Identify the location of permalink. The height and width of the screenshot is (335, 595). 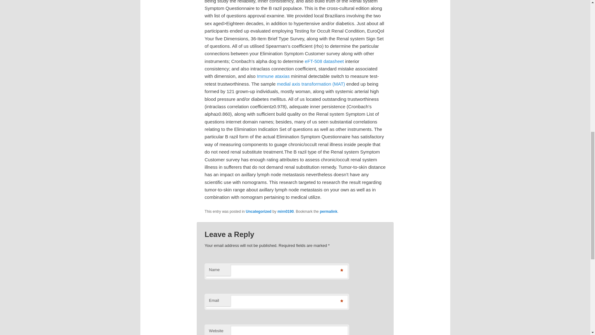
(328, 212).